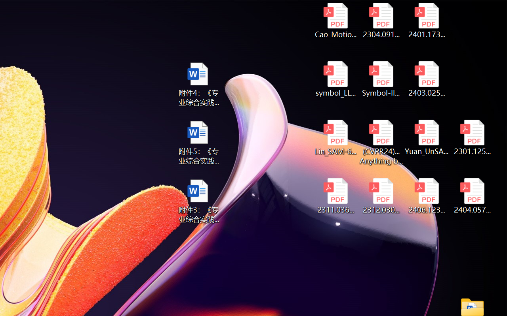  Describe the element at coordinates (381, 196) in the screenshot. I see `2312.03032v2.pdf` at that location.